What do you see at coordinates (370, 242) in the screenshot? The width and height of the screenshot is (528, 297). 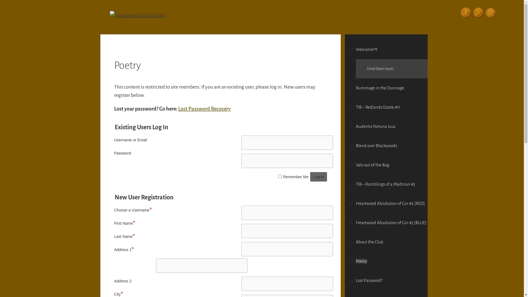 I see `About the Club` at bounding box center [370, 242].